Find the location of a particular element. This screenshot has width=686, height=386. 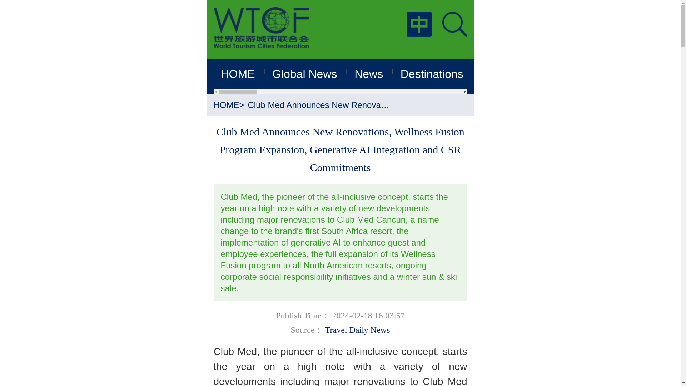

Destinations is located at coordinates (432, 74).